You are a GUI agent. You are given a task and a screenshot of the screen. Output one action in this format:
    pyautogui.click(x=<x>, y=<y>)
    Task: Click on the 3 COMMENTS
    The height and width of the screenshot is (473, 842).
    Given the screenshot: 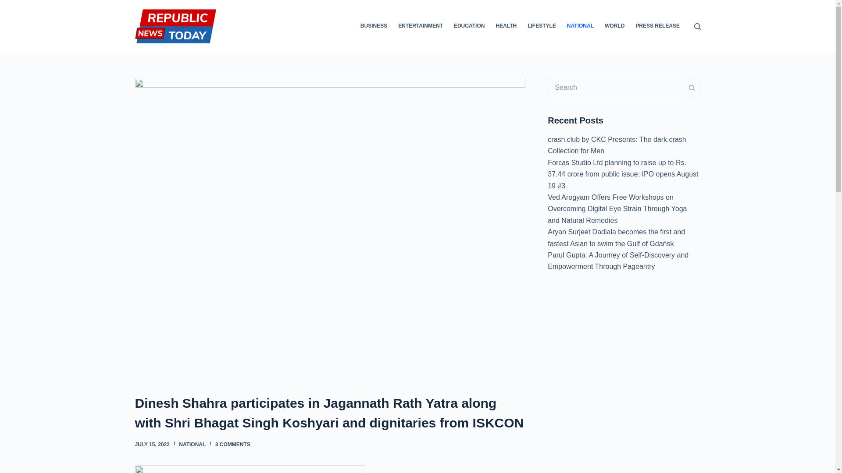 What is the action you would take?
    pyautogui.click(x=232, y=444)
    